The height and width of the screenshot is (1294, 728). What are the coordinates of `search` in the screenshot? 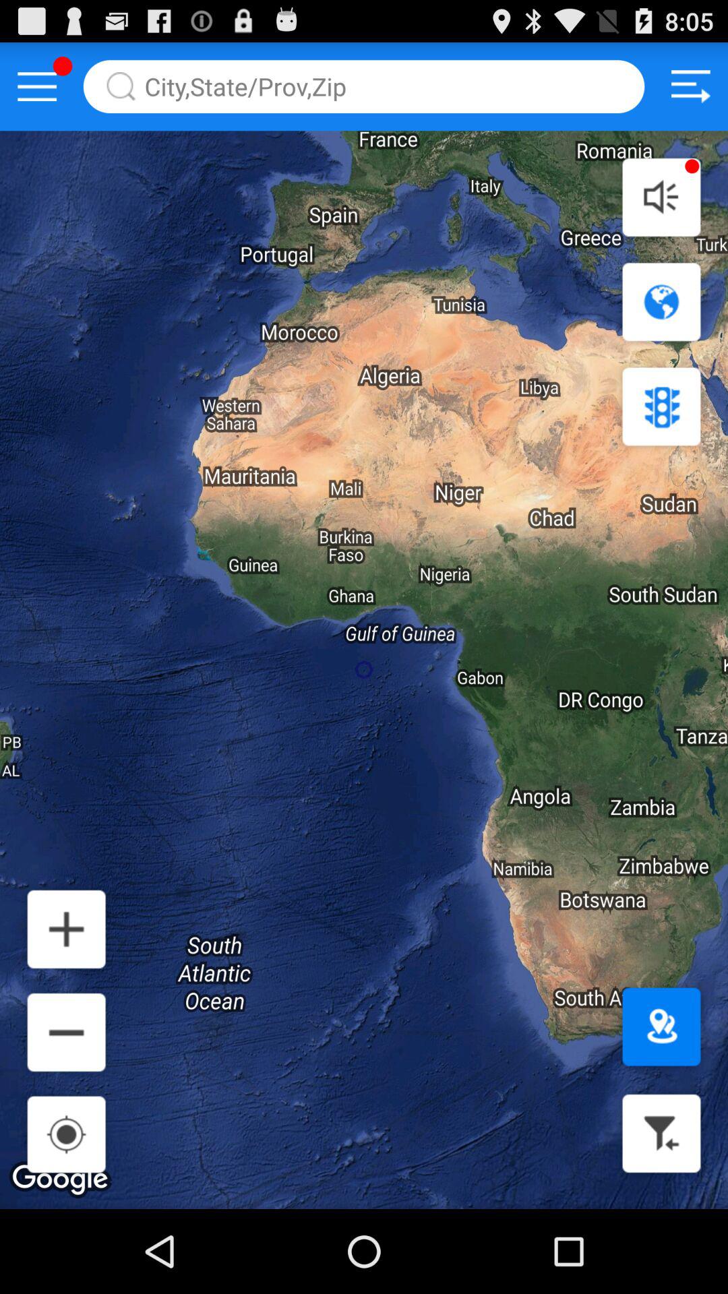 It's located at (364, 86).